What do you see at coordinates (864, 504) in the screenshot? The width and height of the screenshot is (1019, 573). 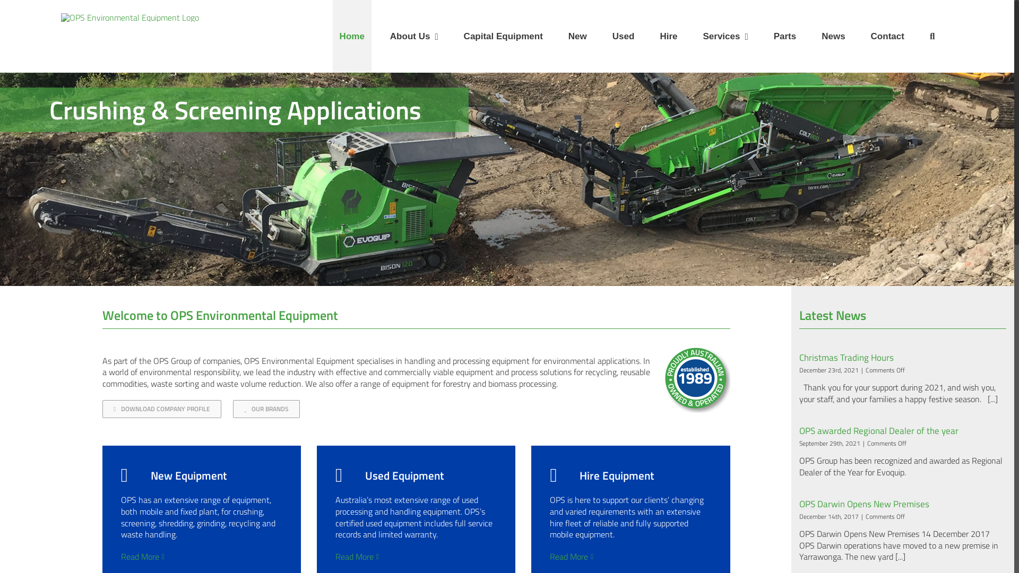 I see `OPS Darwin Opens New Premises` at bounding box center [864, 504].